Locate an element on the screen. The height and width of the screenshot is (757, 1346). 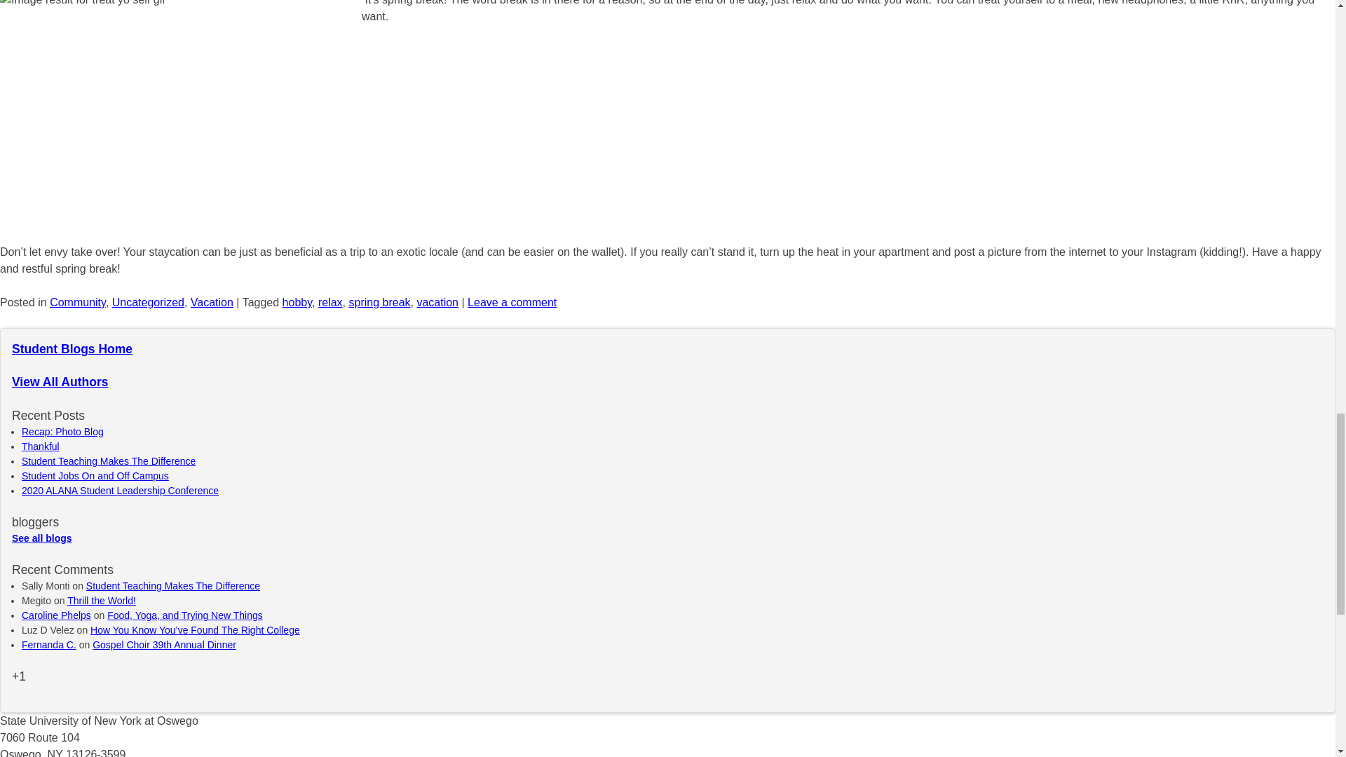
vacation is located at coordinates (437, 302).